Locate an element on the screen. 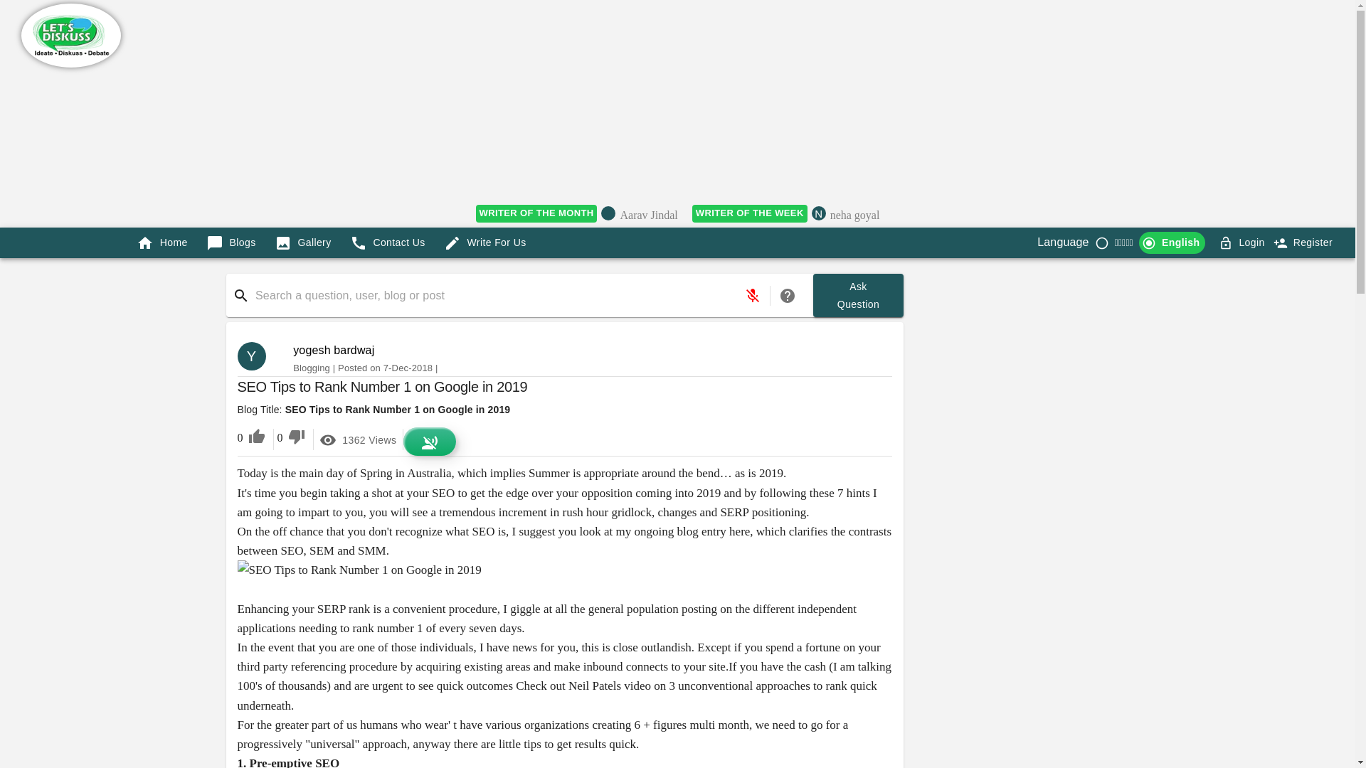 This screenshot has height=768, width=1366.  Blogs is located at coordinates (231, 242).